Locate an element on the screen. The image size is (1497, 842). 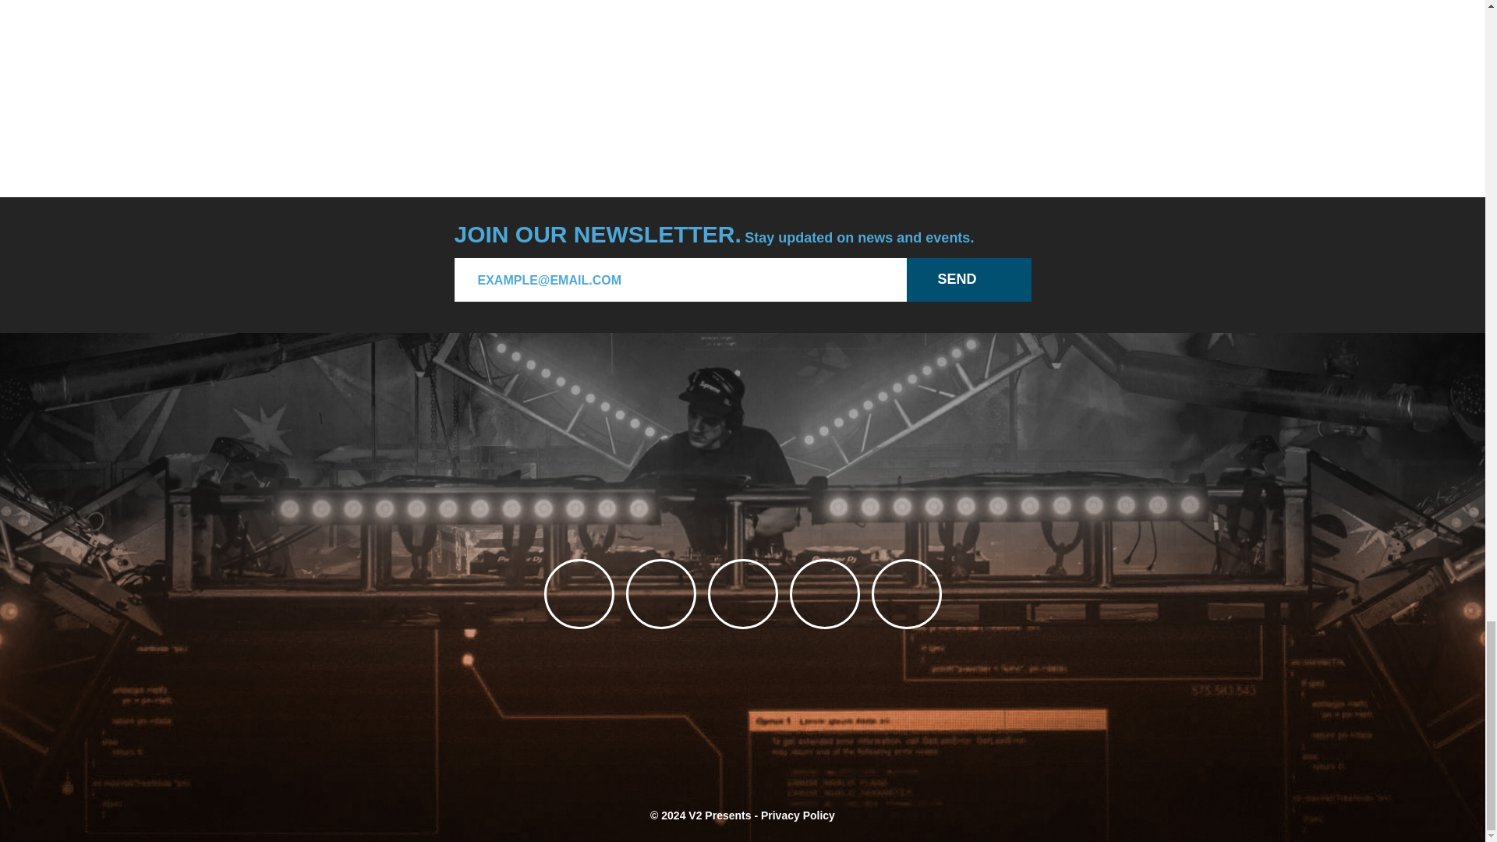
SEND is located at coordinates (968, 279).